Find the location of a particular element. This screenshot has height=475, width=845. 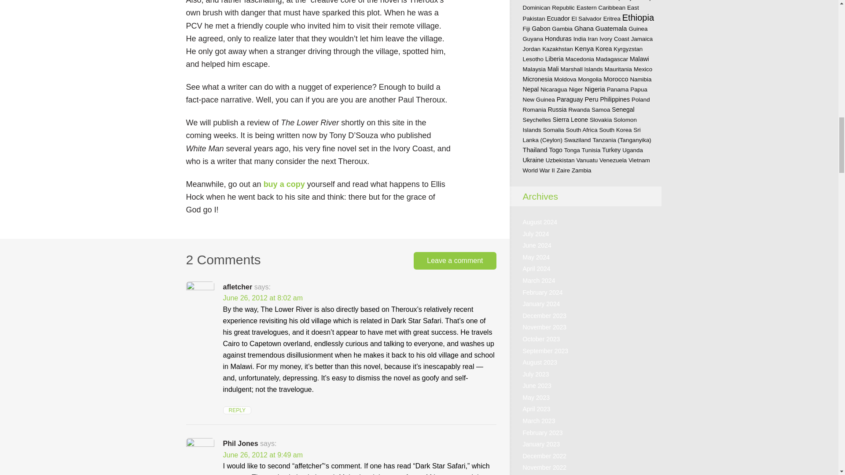

buy a copy is located at coordinates (284, 184).